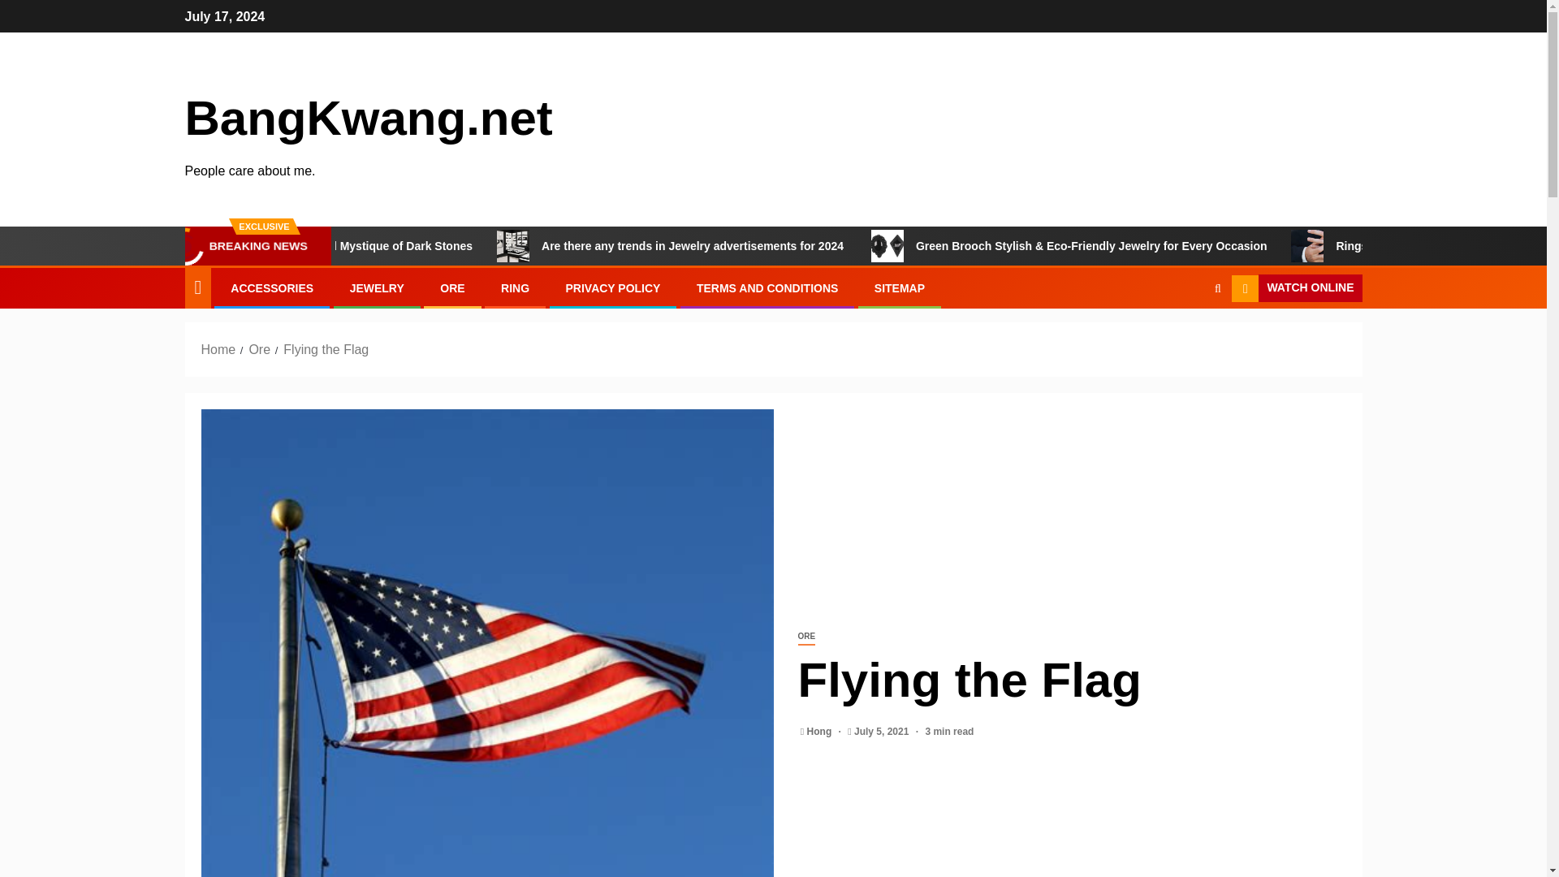  What do you see at coordinates (900, 287) in the screenshot?
I see `SITEMAP` at bounding box center [900, 287].